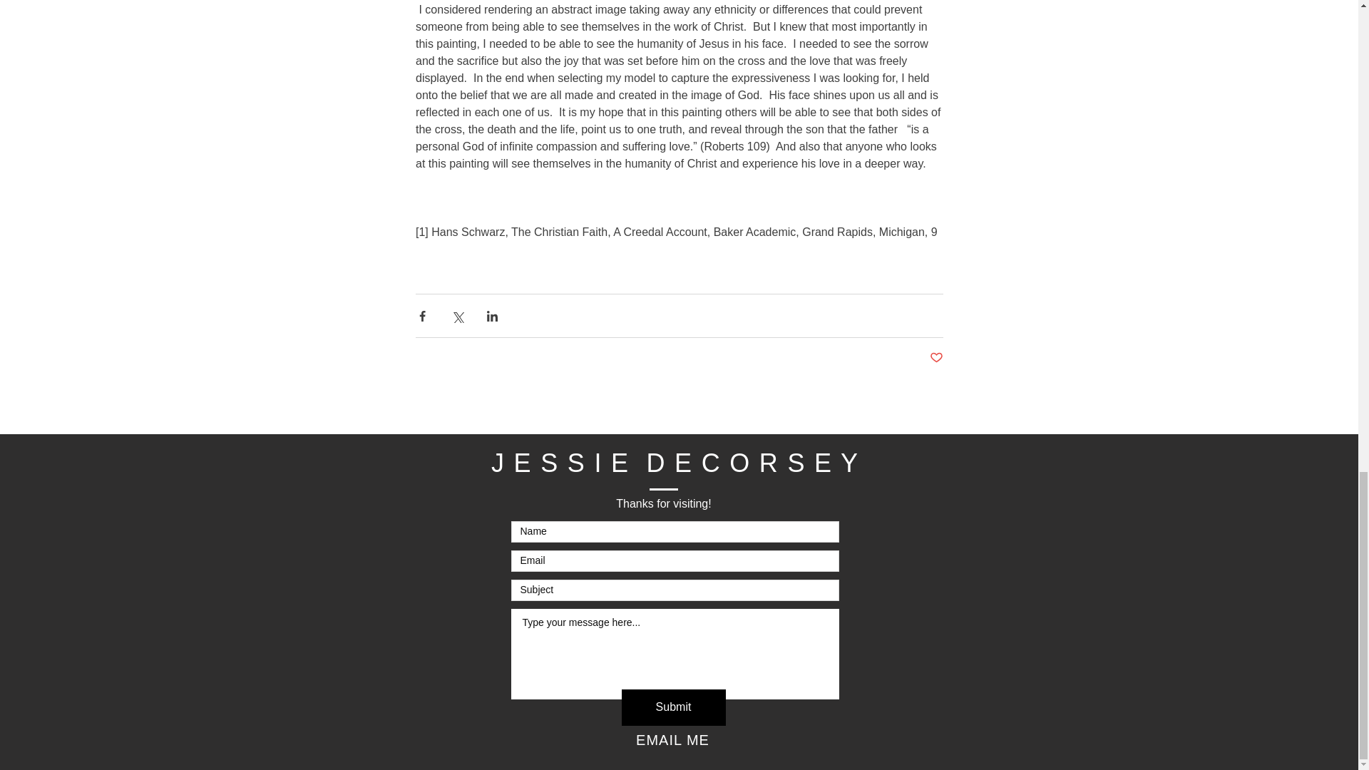 This screenshot has height=770, width=1369. I want to click on Post not marked as liked, so click(935, 358).